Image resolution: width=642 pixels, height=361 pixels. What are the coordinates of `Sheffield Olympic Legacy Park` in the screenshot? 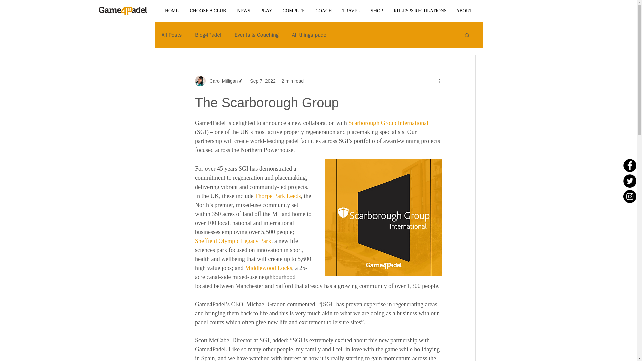 It's located at (233, 241).